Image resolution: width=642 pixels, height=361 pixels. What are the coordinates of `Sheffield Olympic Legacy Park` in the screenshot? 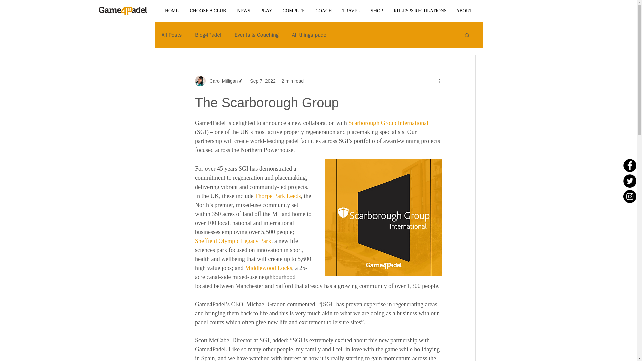 It's located at (233, 241).